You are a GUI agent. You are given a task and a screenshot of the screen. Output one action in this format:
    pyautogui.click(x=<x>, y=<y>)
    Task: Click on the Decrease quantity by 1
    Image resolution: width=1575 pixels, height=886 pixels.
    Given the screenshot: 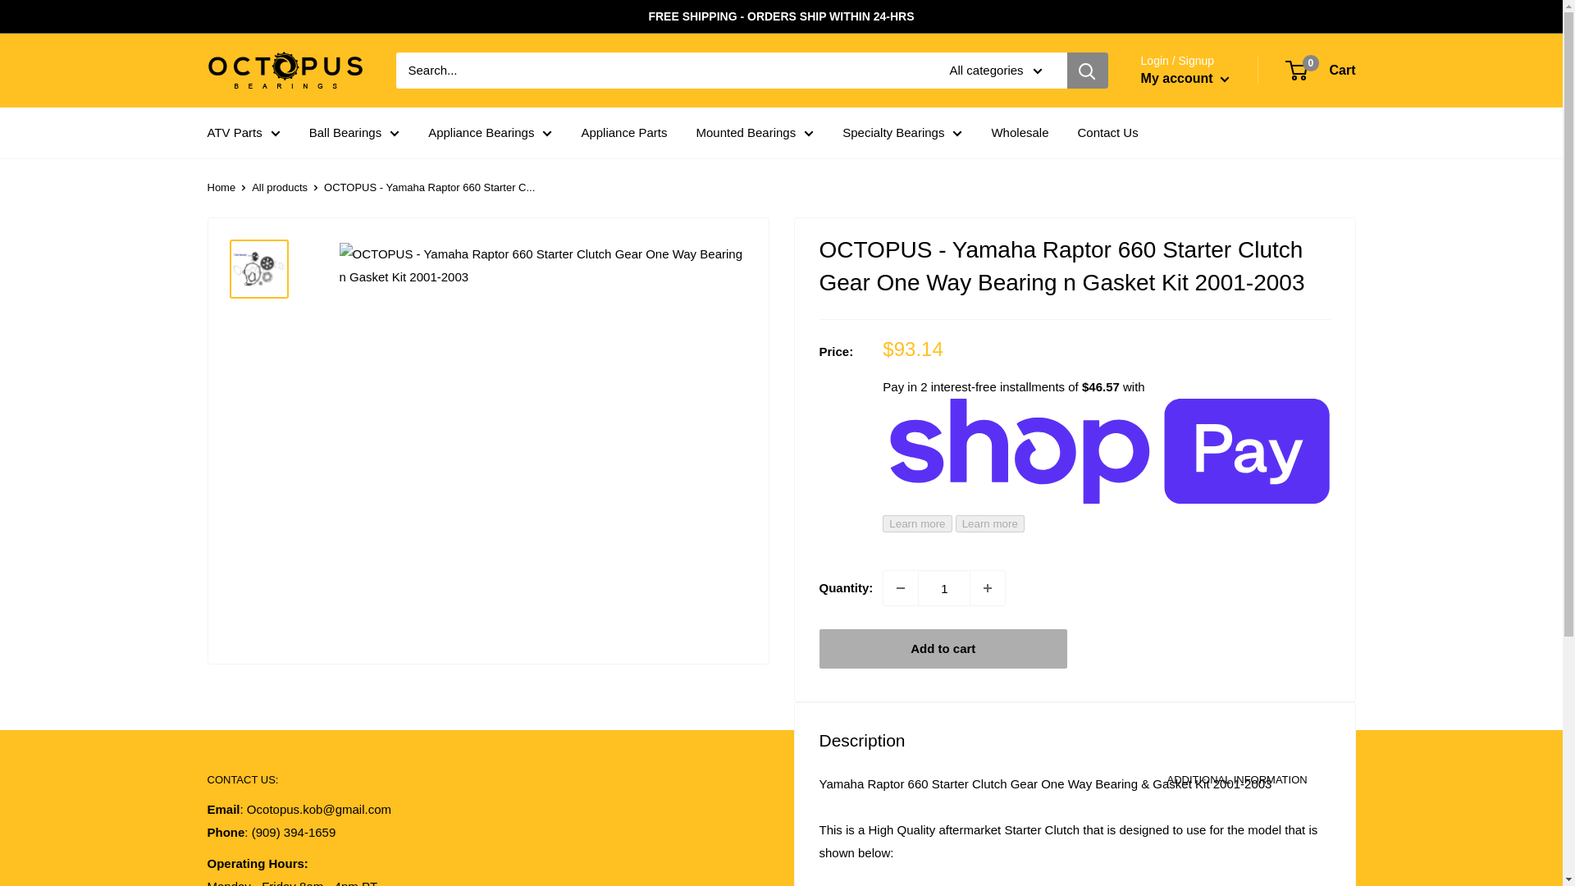 What is the action you would take?
    pyautogui.click(x=901, y=587)
    